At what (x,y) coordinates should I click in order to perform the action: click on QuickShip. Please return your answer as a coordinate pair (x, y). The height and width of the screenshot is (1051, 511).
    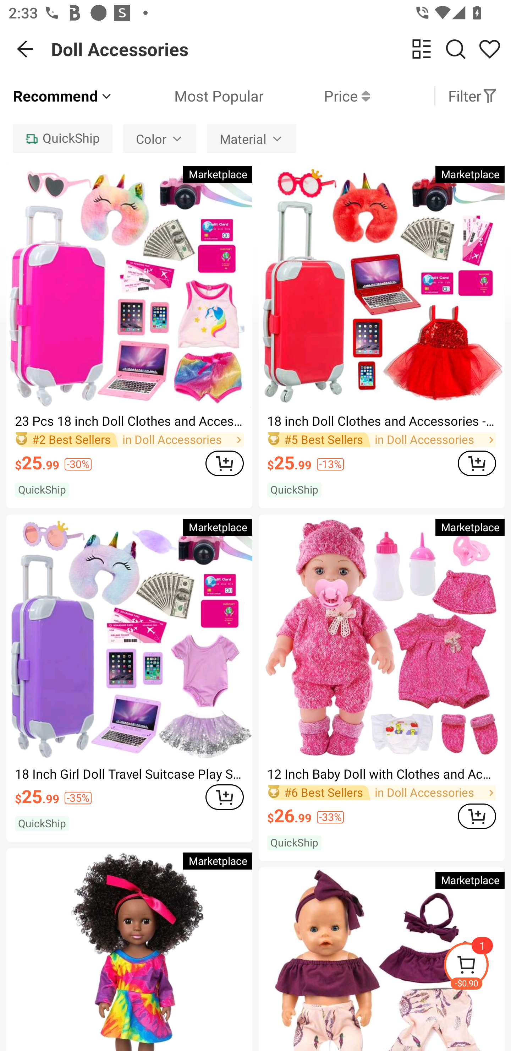
    Looking at the image, I should click on (62, 138).